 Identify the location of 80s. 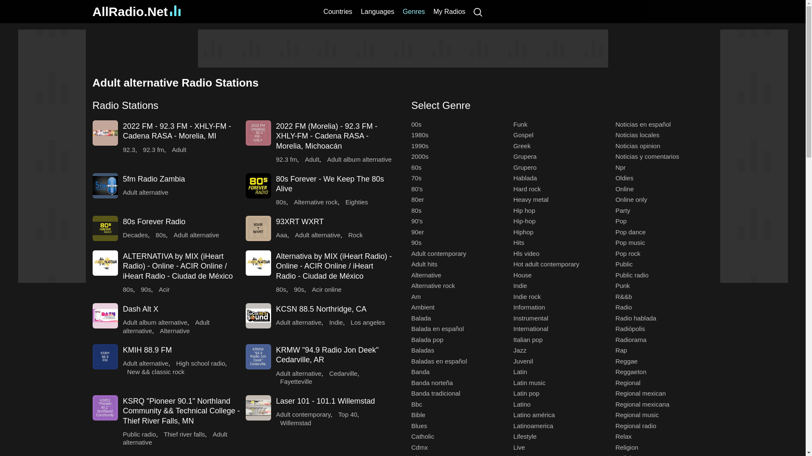
(128, 290).